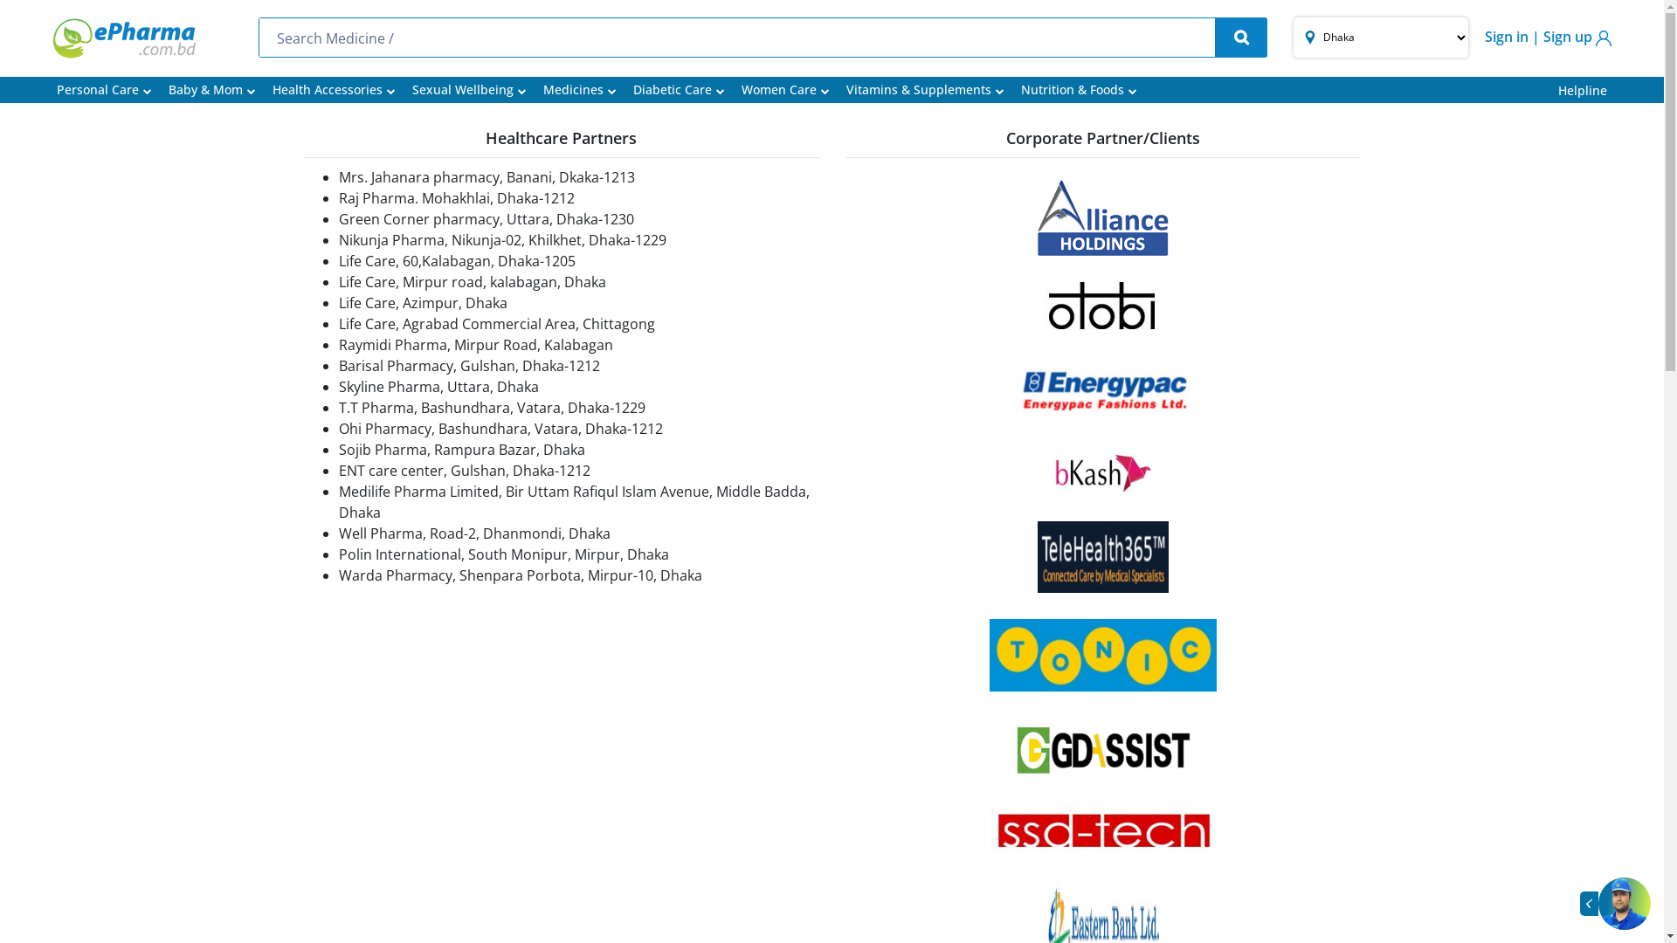 This screenshot has height=943, width=1677. Describe the element at coordinates (212, 91) in the screenshot. I see `Baby & Mom` at that location.